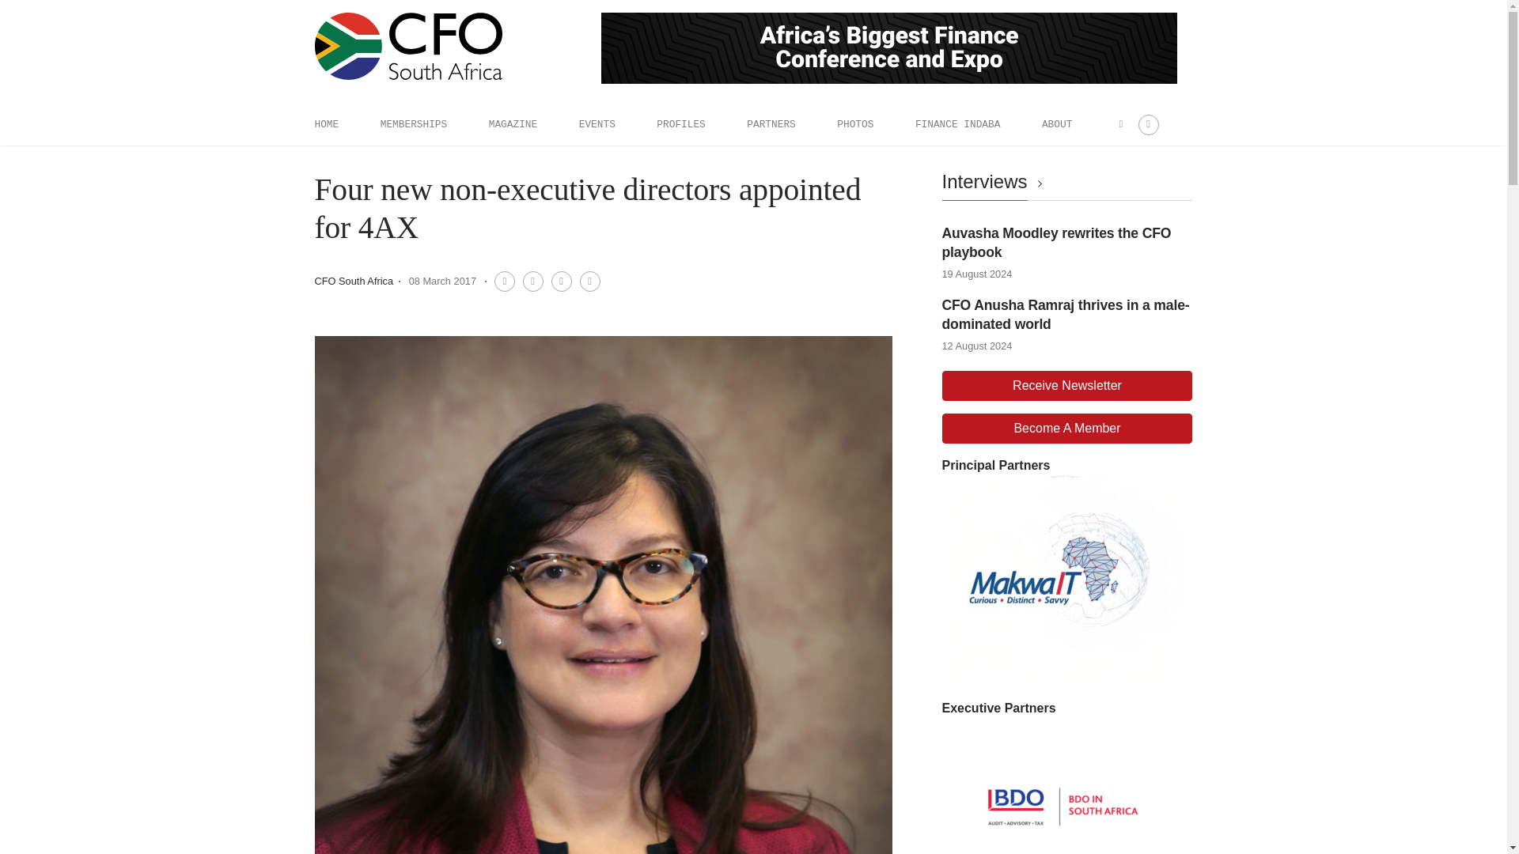  Describe the element at coordinates (958, 124) in the screenshot. I see `FINANCE INDABA` at that location.